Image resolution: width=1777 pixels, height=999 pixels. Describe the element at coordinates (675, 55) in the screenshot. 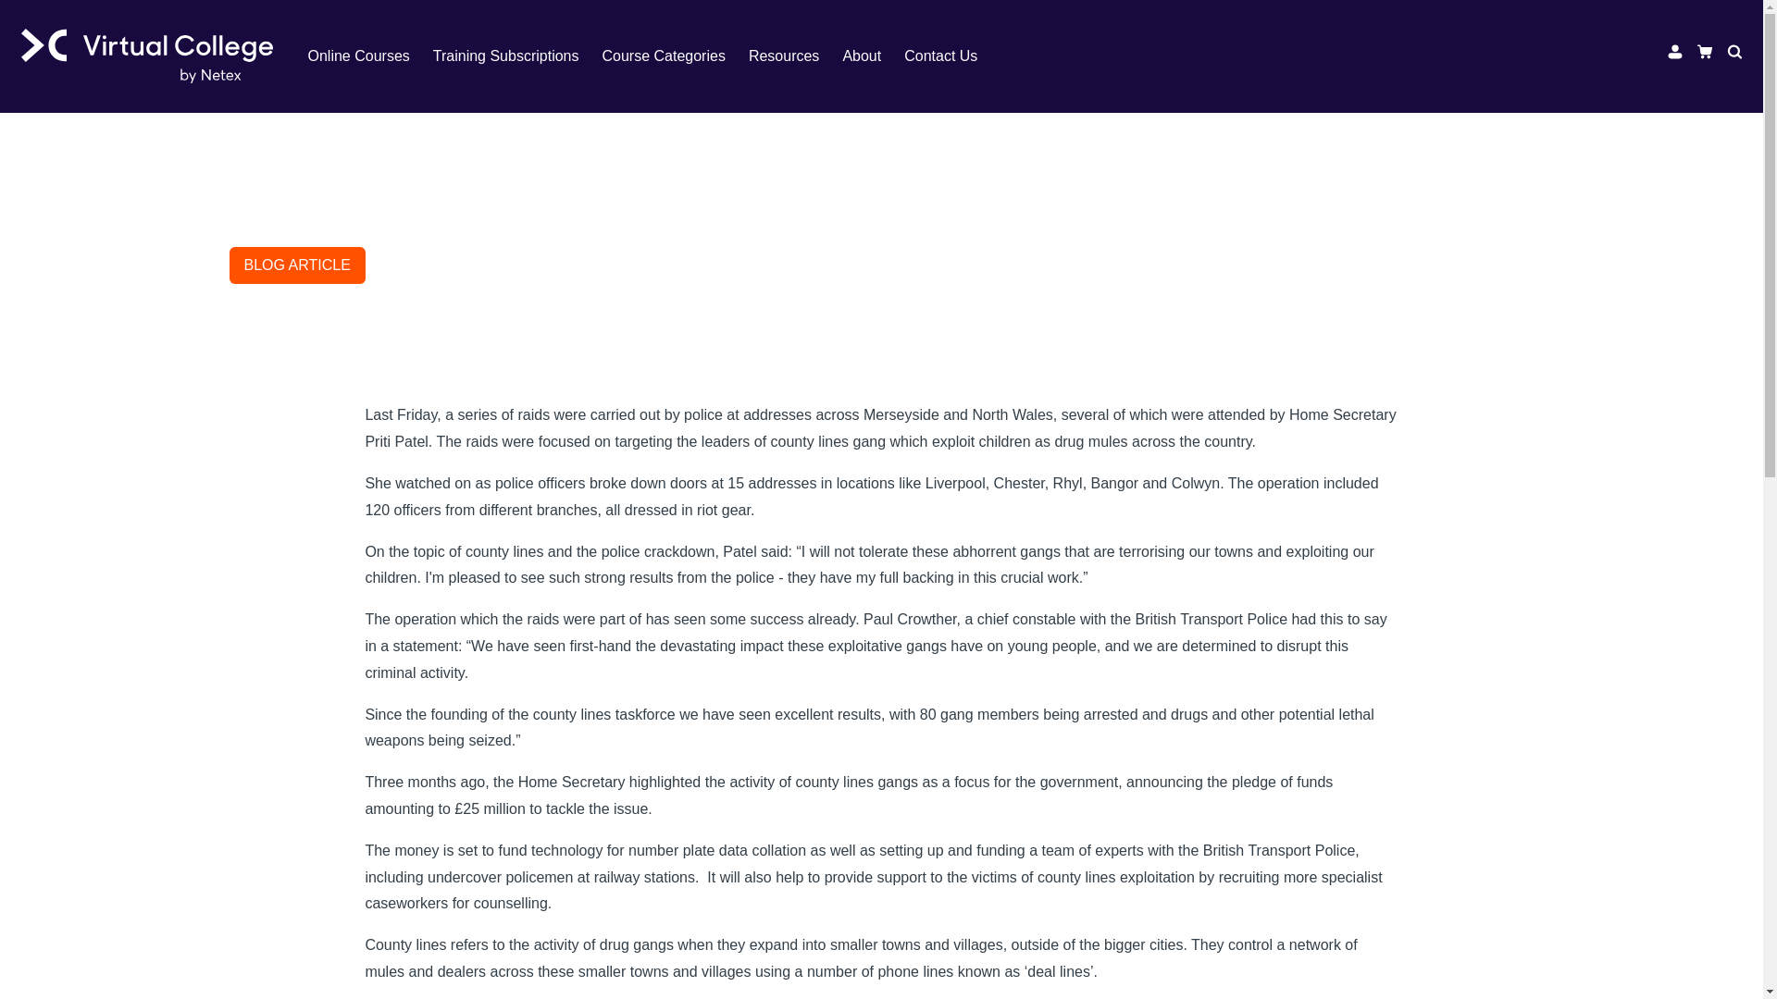

I see `Course Categories` at that location.